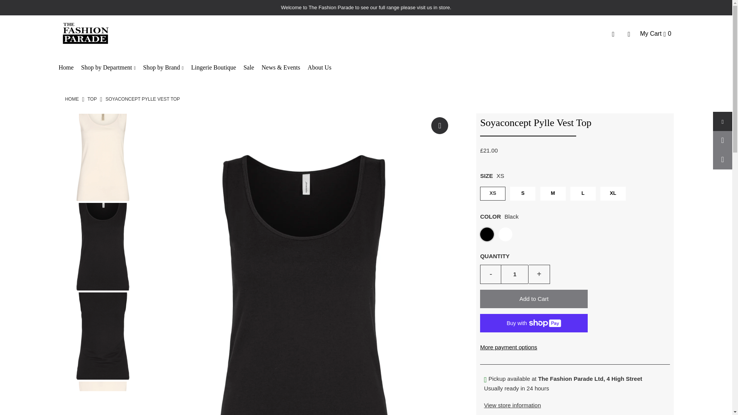  Describe the element at coordinates (514, 274) in the screenshot. I see `1` at that location.